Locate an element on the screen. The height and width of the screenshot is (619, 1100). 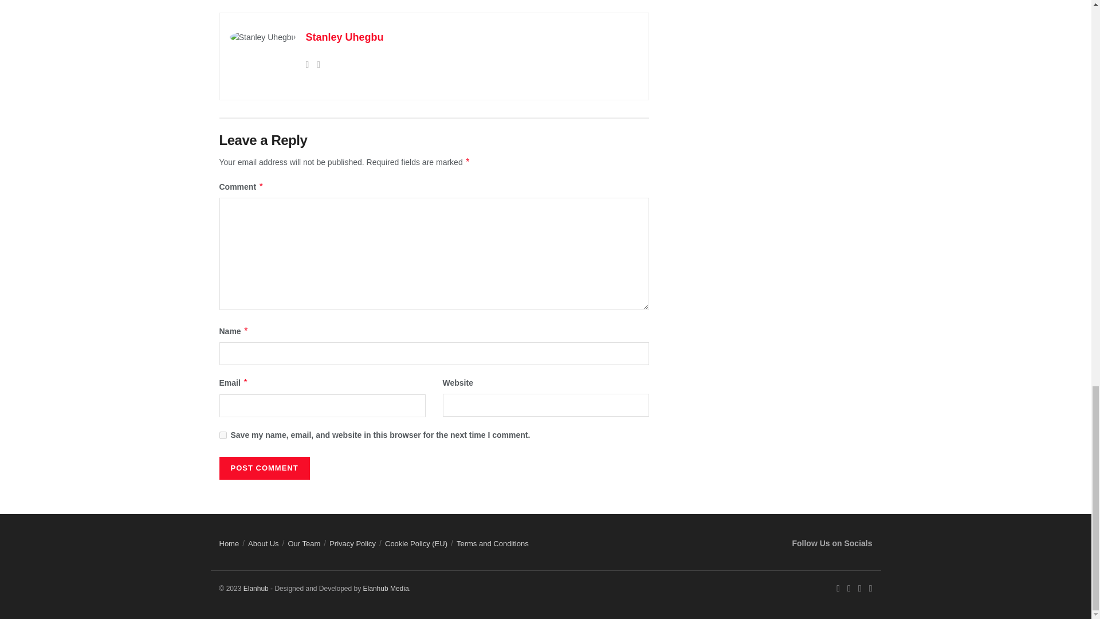
Post Comment is located at coordinates (264, 468).